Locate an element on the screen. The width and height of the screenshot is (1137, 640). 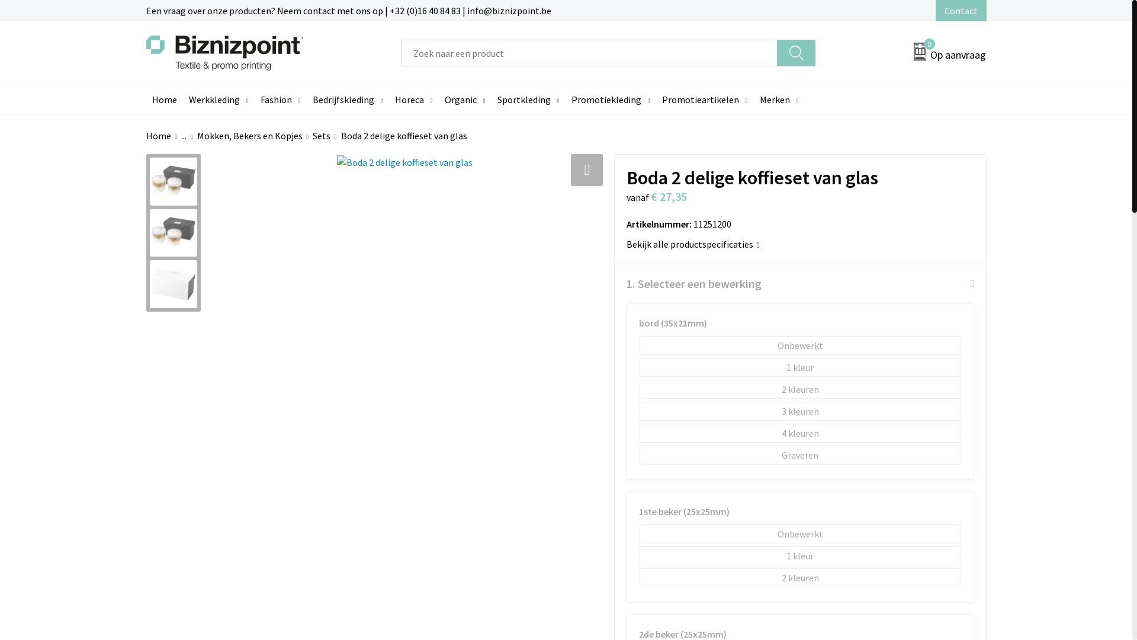
Boda 2 delige koffieset van glas - Transparant is located at coordinates (174, 284).